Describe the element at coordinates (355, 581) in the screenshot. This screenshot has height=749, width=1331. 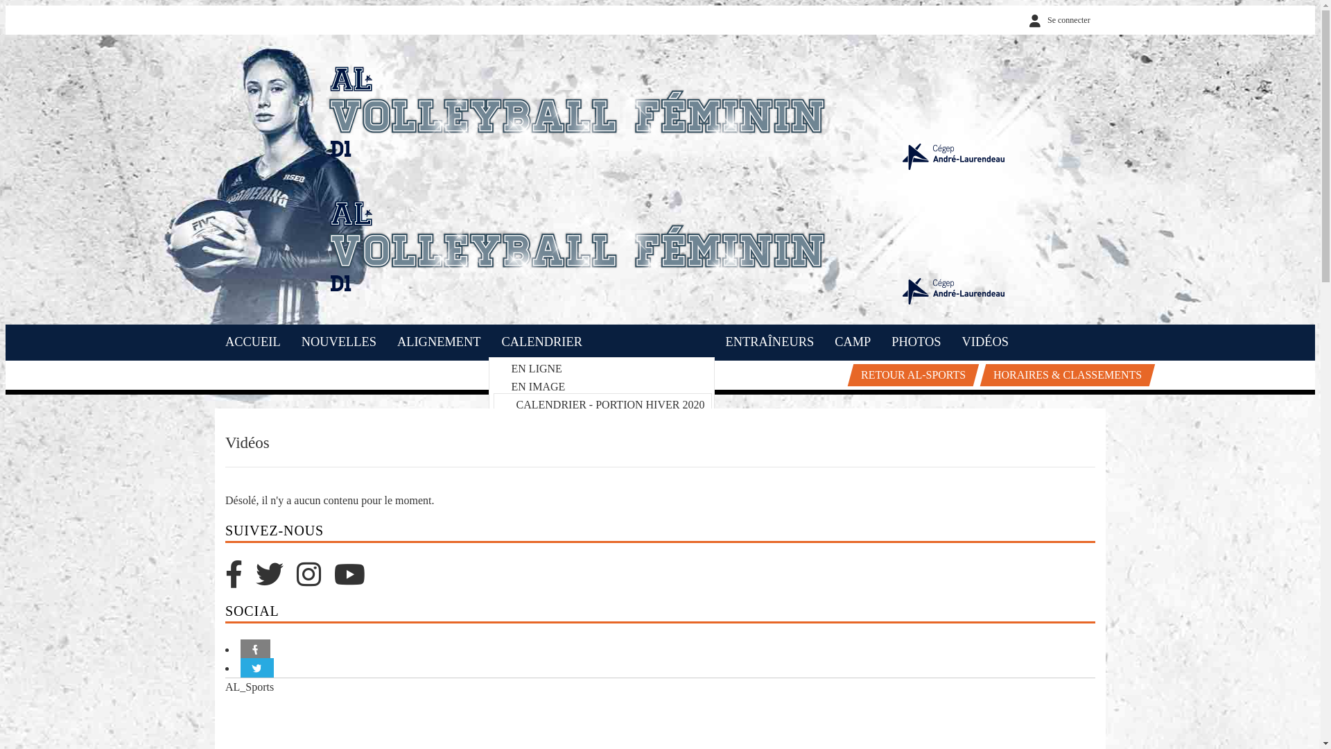
I see `Youtube` at that location.